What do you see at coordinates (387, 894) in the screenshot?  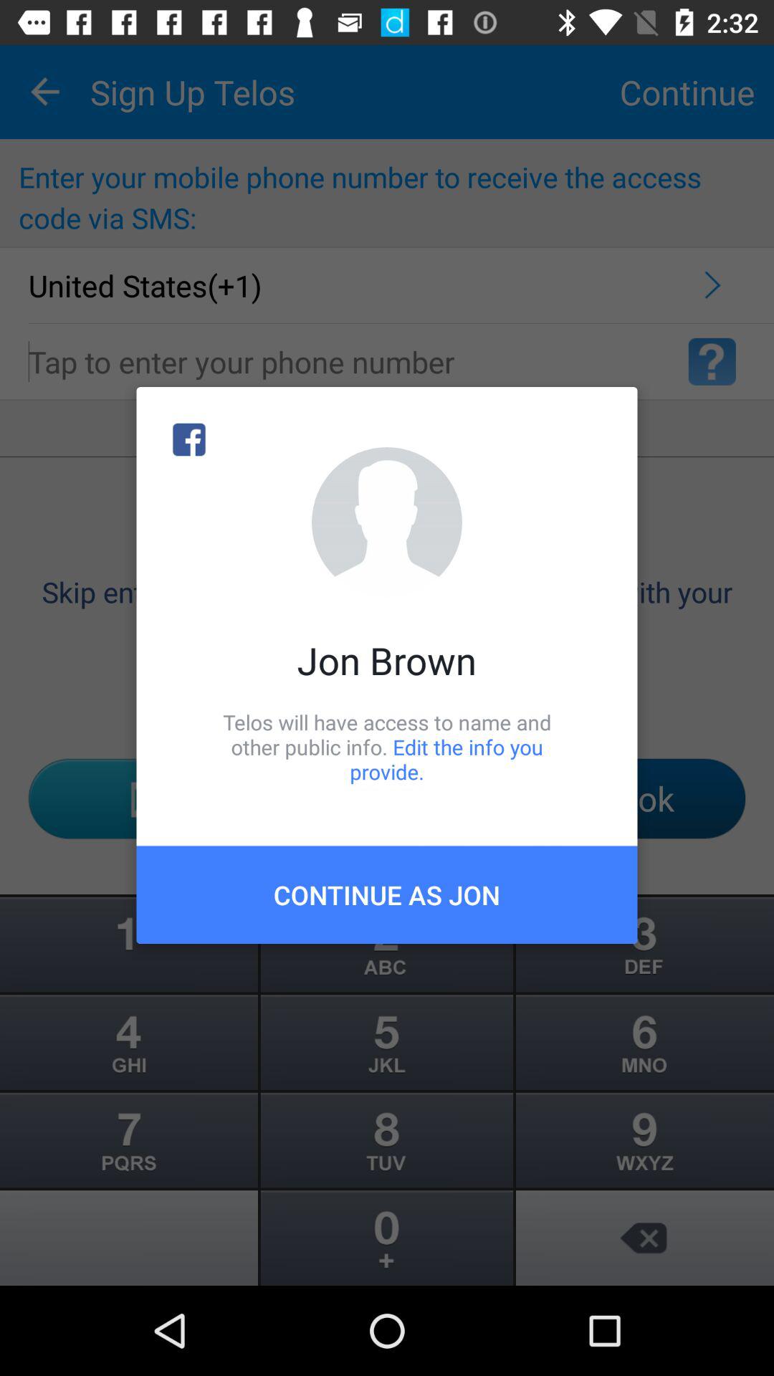 I see `open the item below telos will have` at bounding box center [387, 894].